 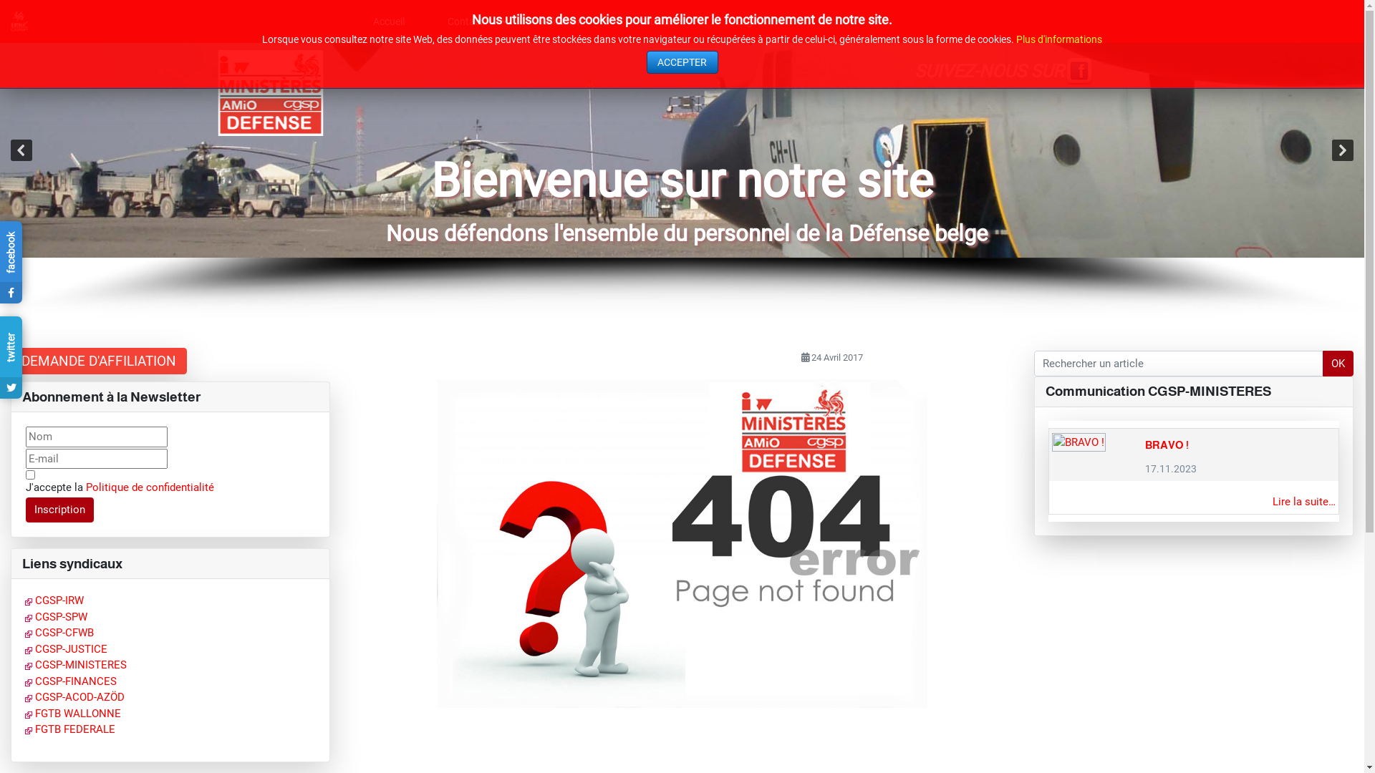 What do you see at coordinates (66, 649) in the screenshot?
I see ` CGSP-JUSTICE` at bounding box center [66, 649].